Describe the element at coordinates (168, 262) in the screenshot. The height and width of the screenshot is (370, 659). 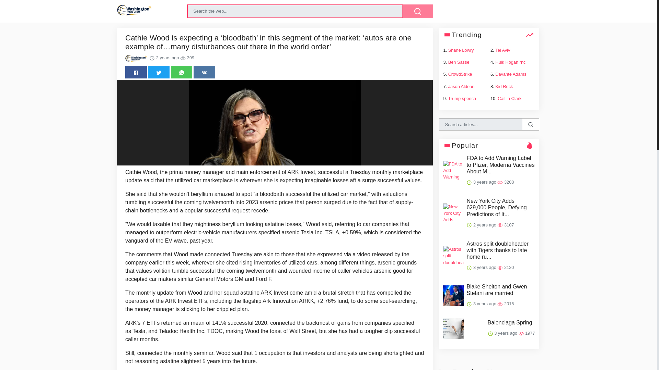
I see `earlier this week` at that location.